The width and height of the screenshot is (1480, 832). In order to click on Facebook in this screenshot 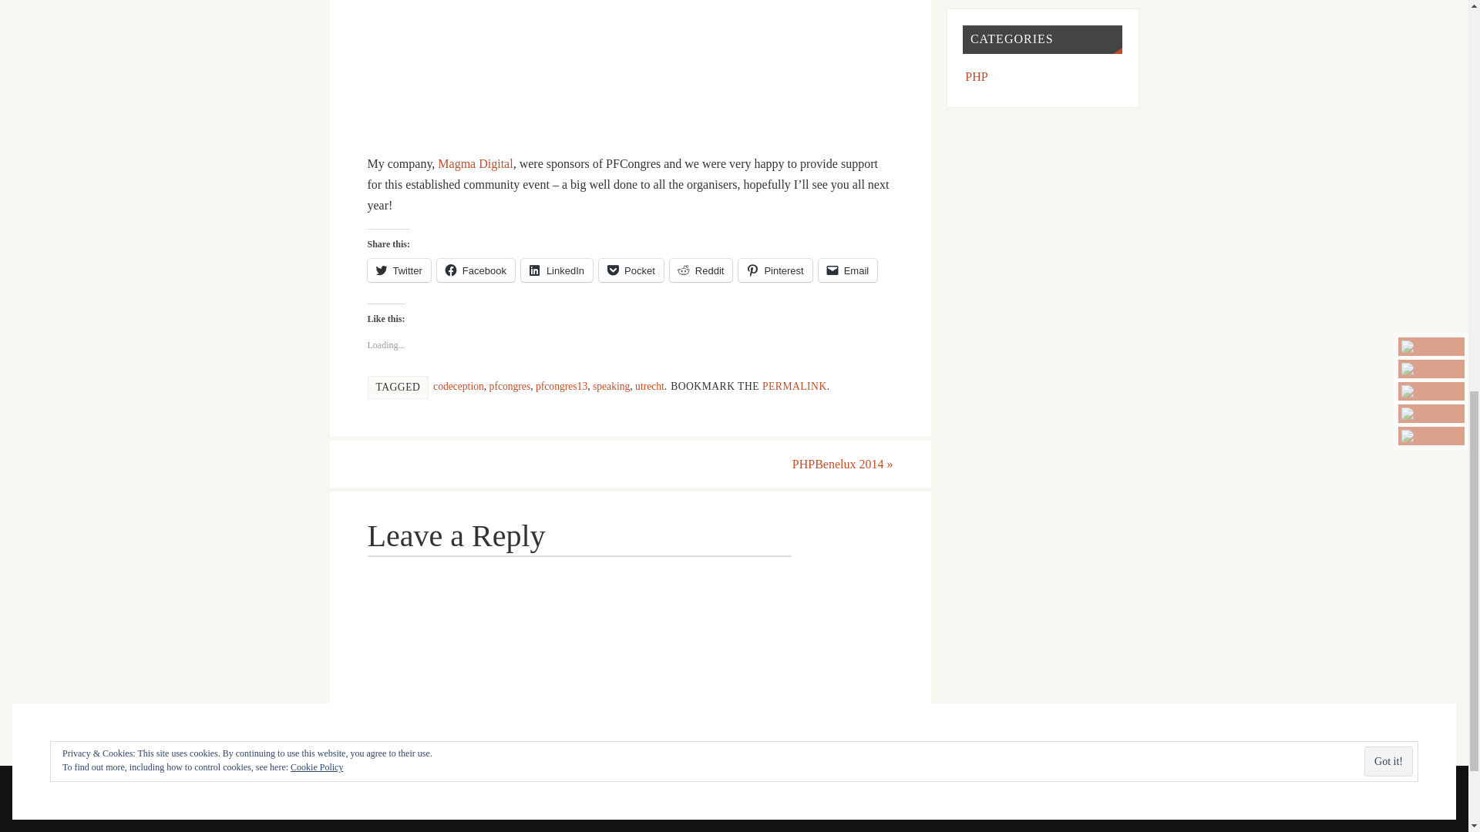, I will do `click(476, 270)`.